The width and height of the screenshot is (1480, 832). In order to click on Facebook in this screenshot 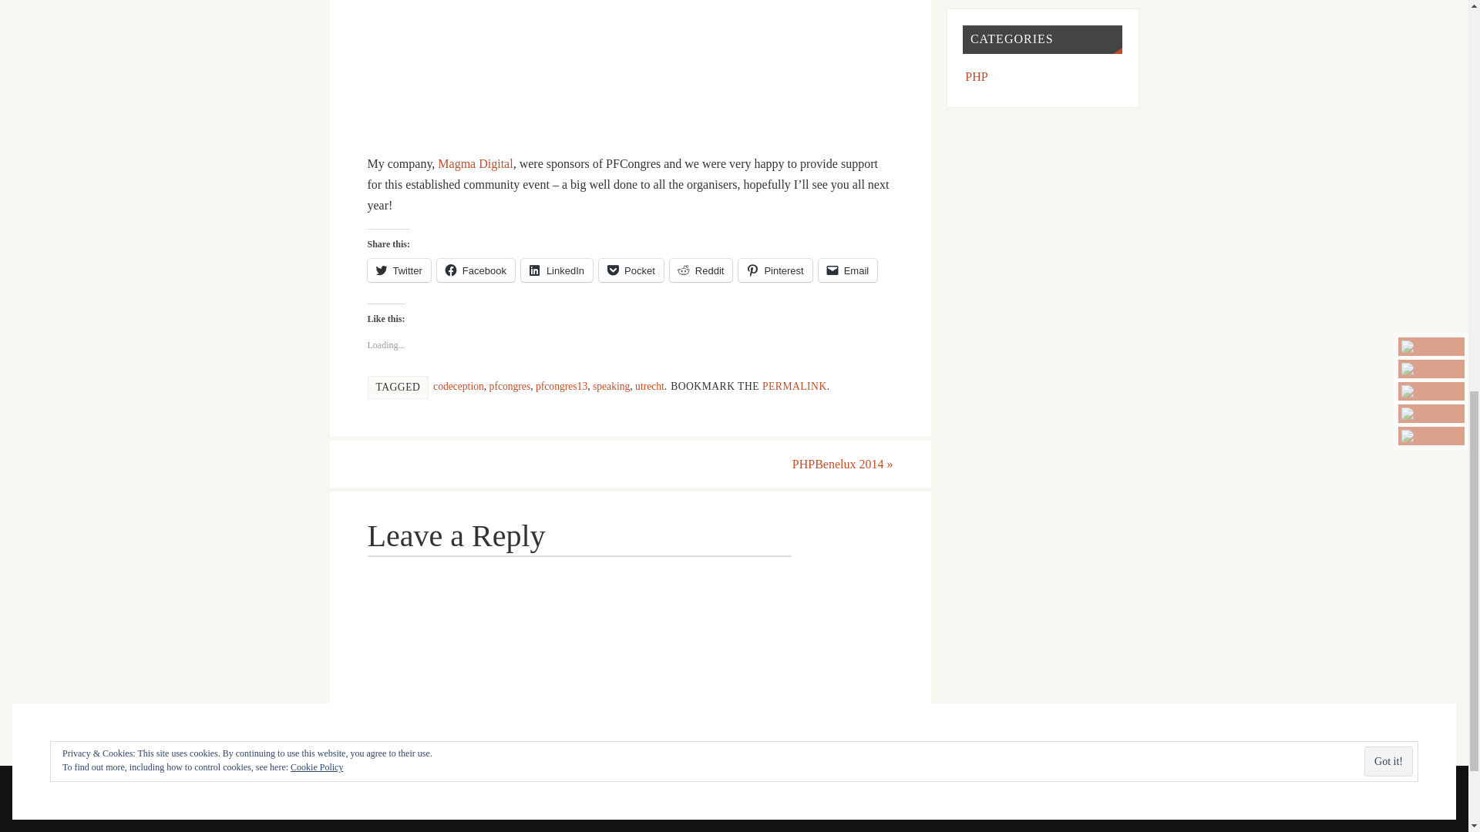, I will do `click(476, 270)`.